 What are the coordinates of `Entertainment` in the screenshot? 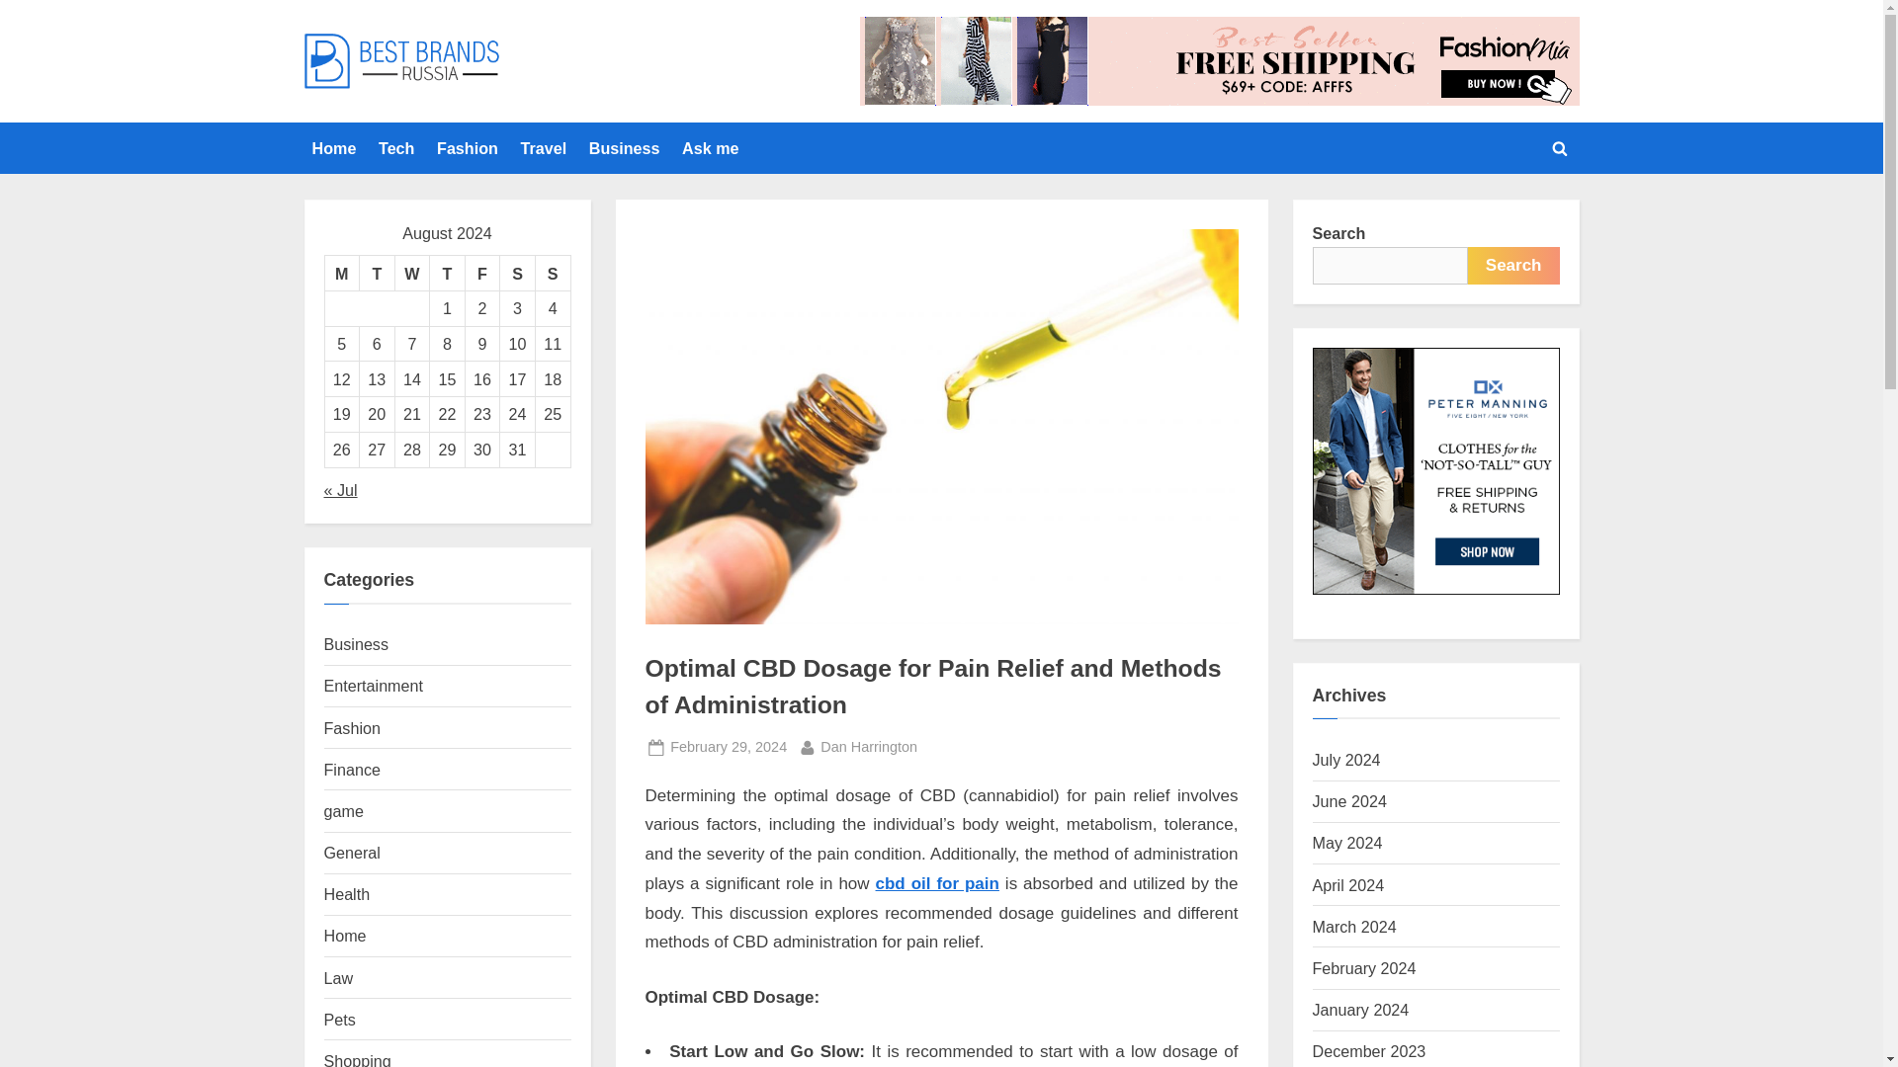 It's located at (374, 686).